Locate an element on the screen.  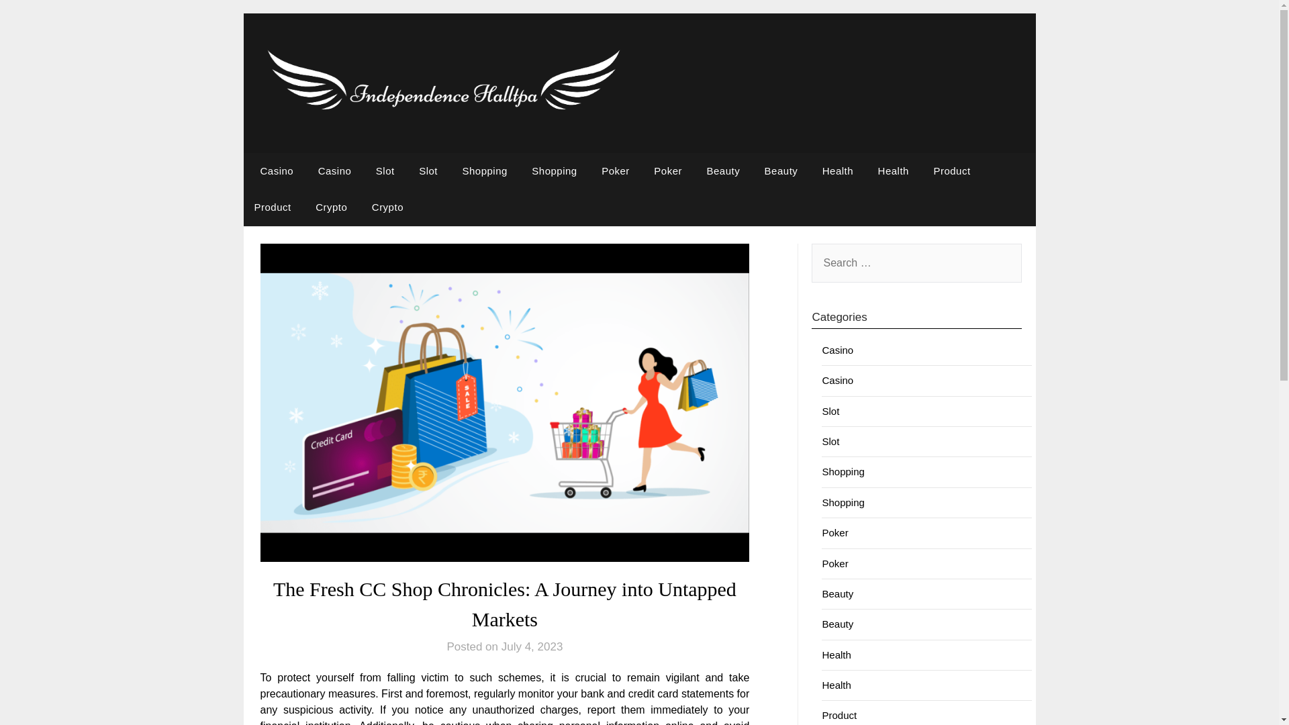
Product is located at coordinates (273, 207).